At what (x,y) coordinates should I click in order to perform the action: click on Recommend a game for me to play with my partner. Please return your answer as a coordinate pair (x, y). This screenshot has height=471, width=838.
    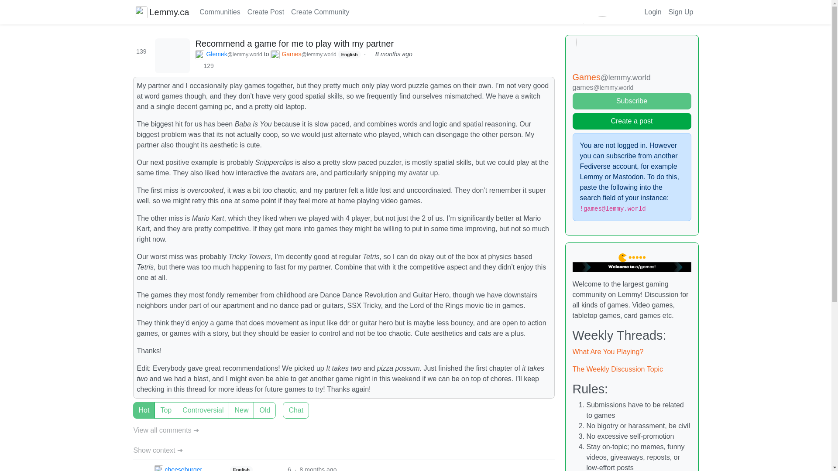
    Looking at the image, I should click on (294, 44).